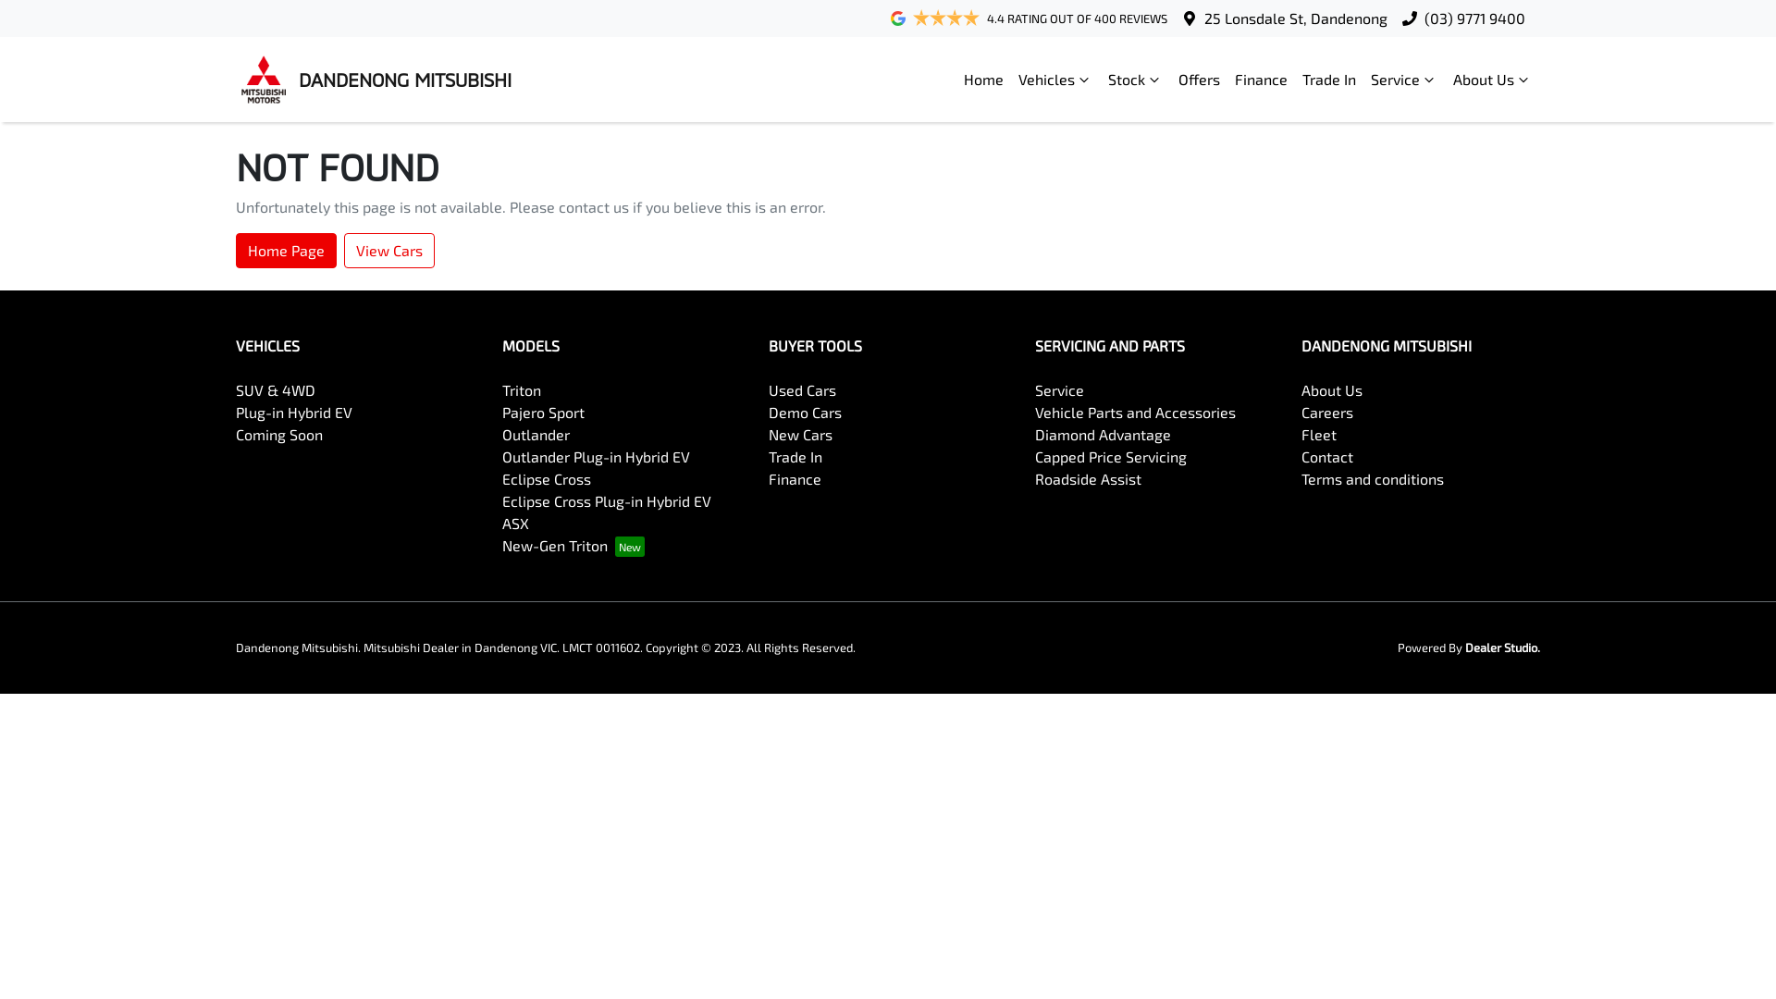  Describe the element at coordinates (1088, 479) in the screenshot. I see `Roadside Assist` at that location.